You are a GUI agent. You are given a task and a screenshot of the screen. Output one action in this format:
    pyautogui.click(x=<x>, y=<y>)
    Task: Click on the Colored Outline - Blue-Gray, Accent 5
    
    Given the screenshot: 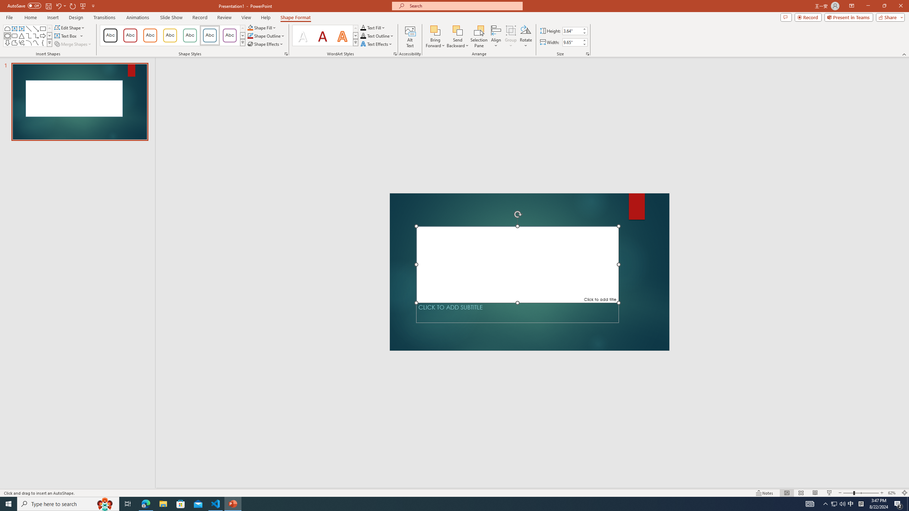 What is the action you would take?
    pyautogui.click(x=210, y=35)
    